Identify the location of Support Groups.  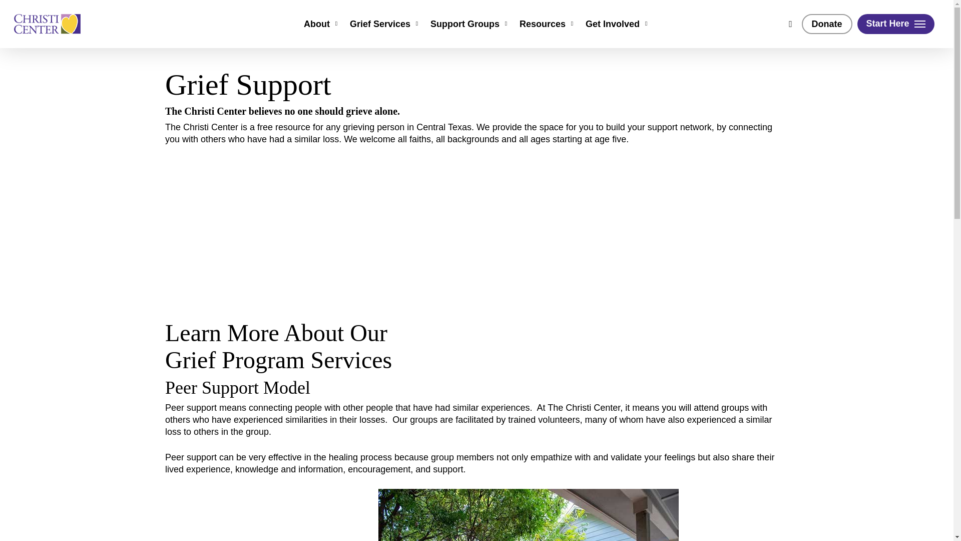
(469, 24).